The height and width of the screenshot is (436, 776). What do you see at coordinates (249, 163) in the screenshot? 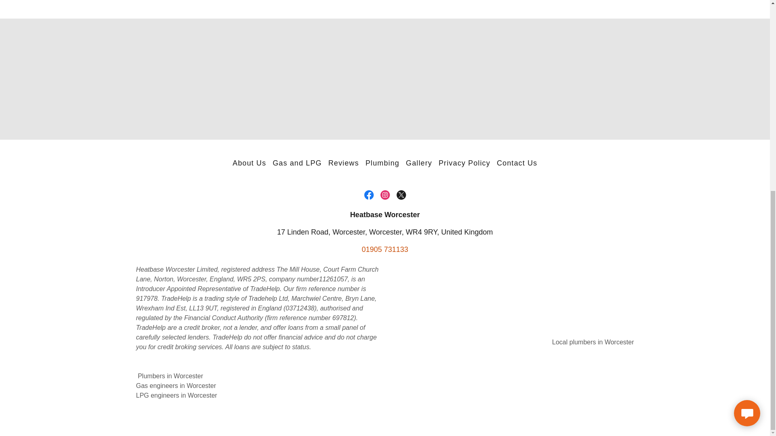
I see `About Us` at bounding box center [249, 163].